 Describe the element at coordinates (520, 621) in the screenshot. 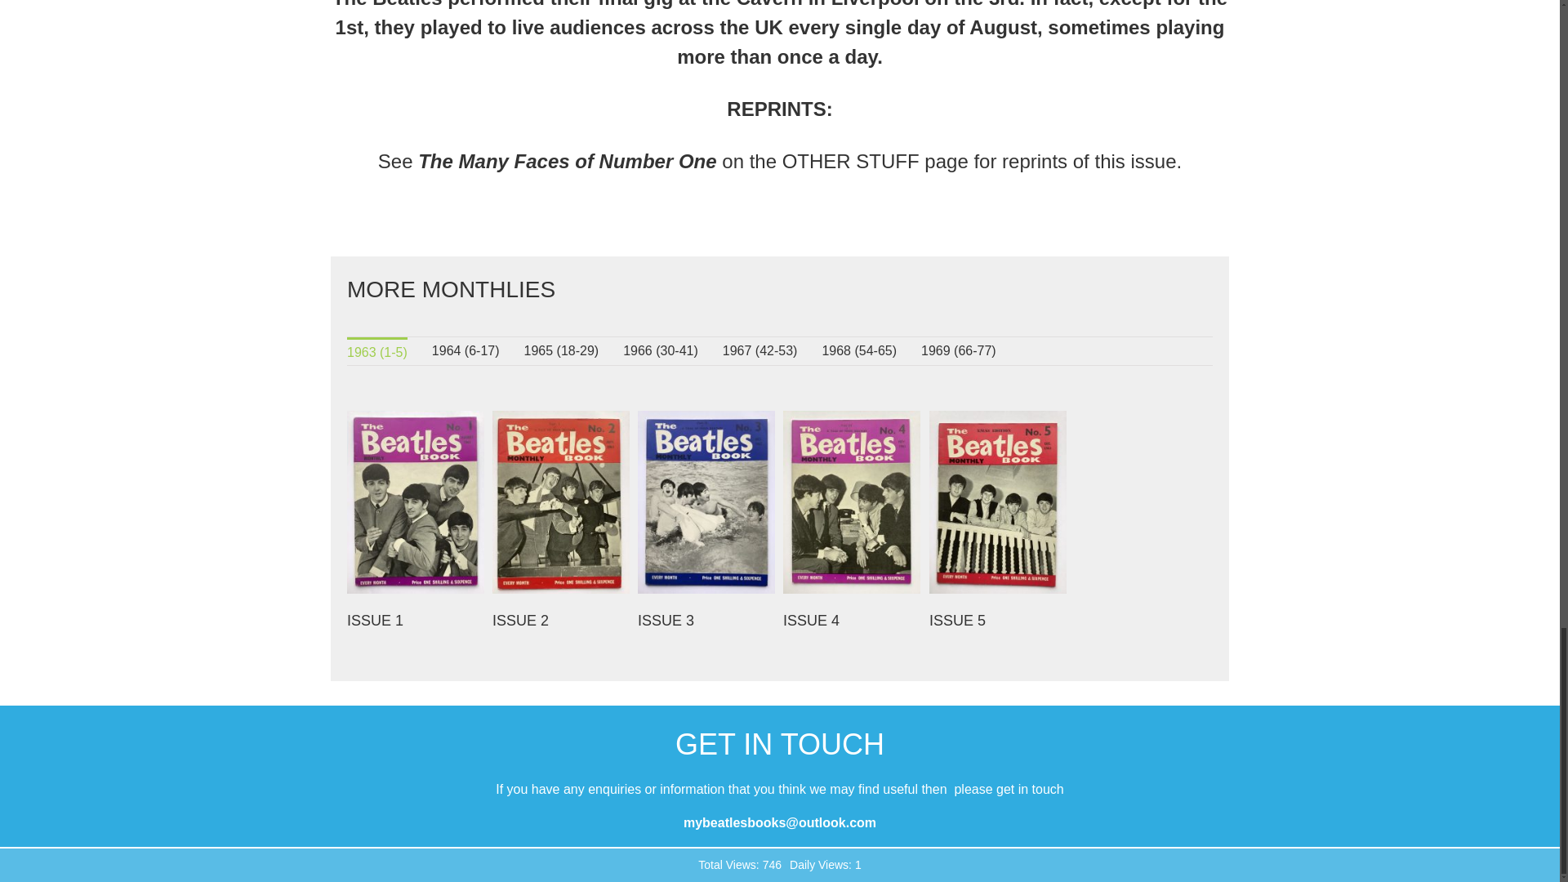

I see `ISSUE 2` at that location.